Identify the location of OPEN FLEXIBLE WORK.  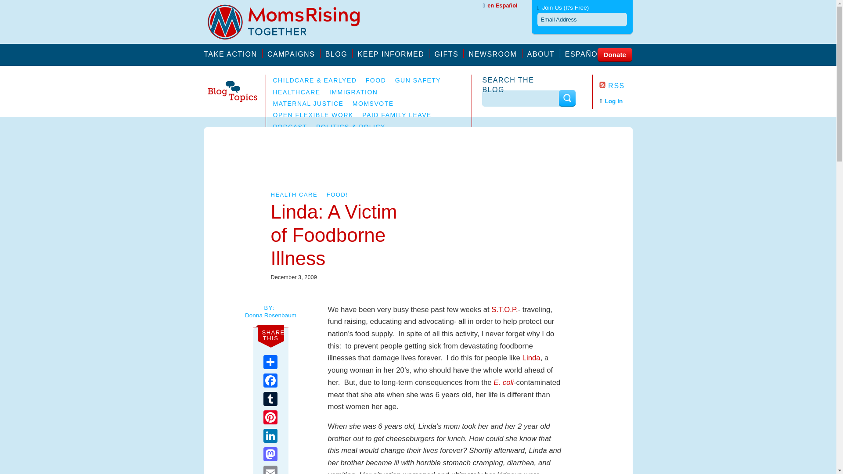
(313, 115).